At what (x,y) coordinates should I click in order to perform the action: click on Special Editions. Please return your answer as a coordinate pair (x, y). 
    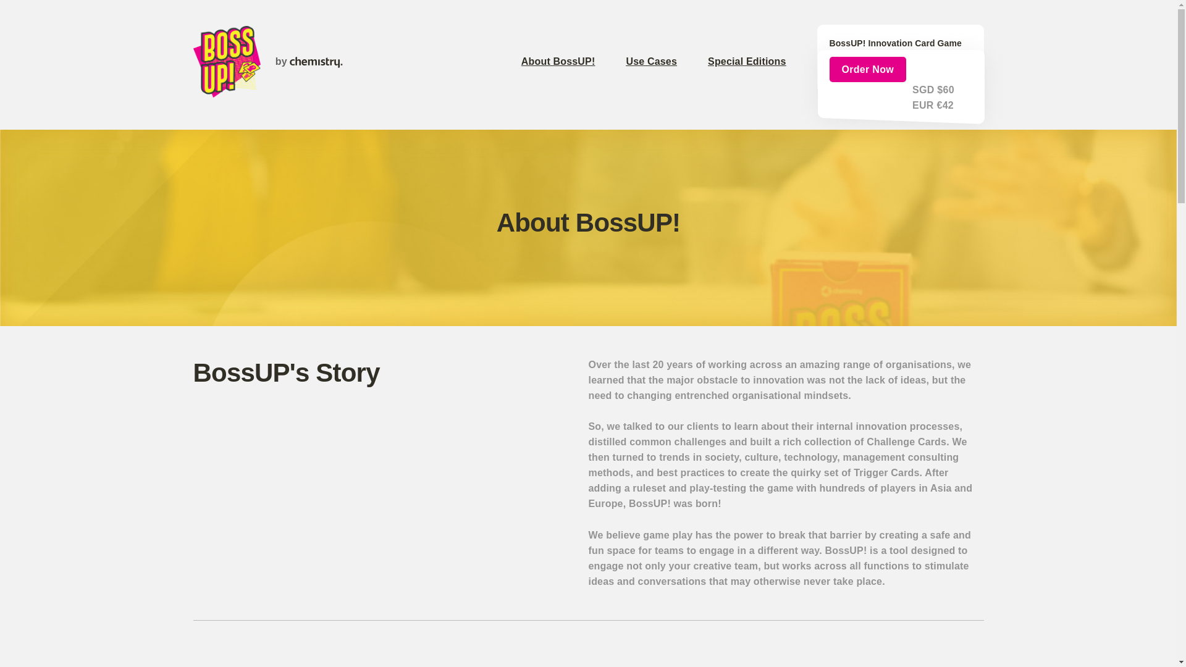
    Looking at the image, I should click on (762, 62).